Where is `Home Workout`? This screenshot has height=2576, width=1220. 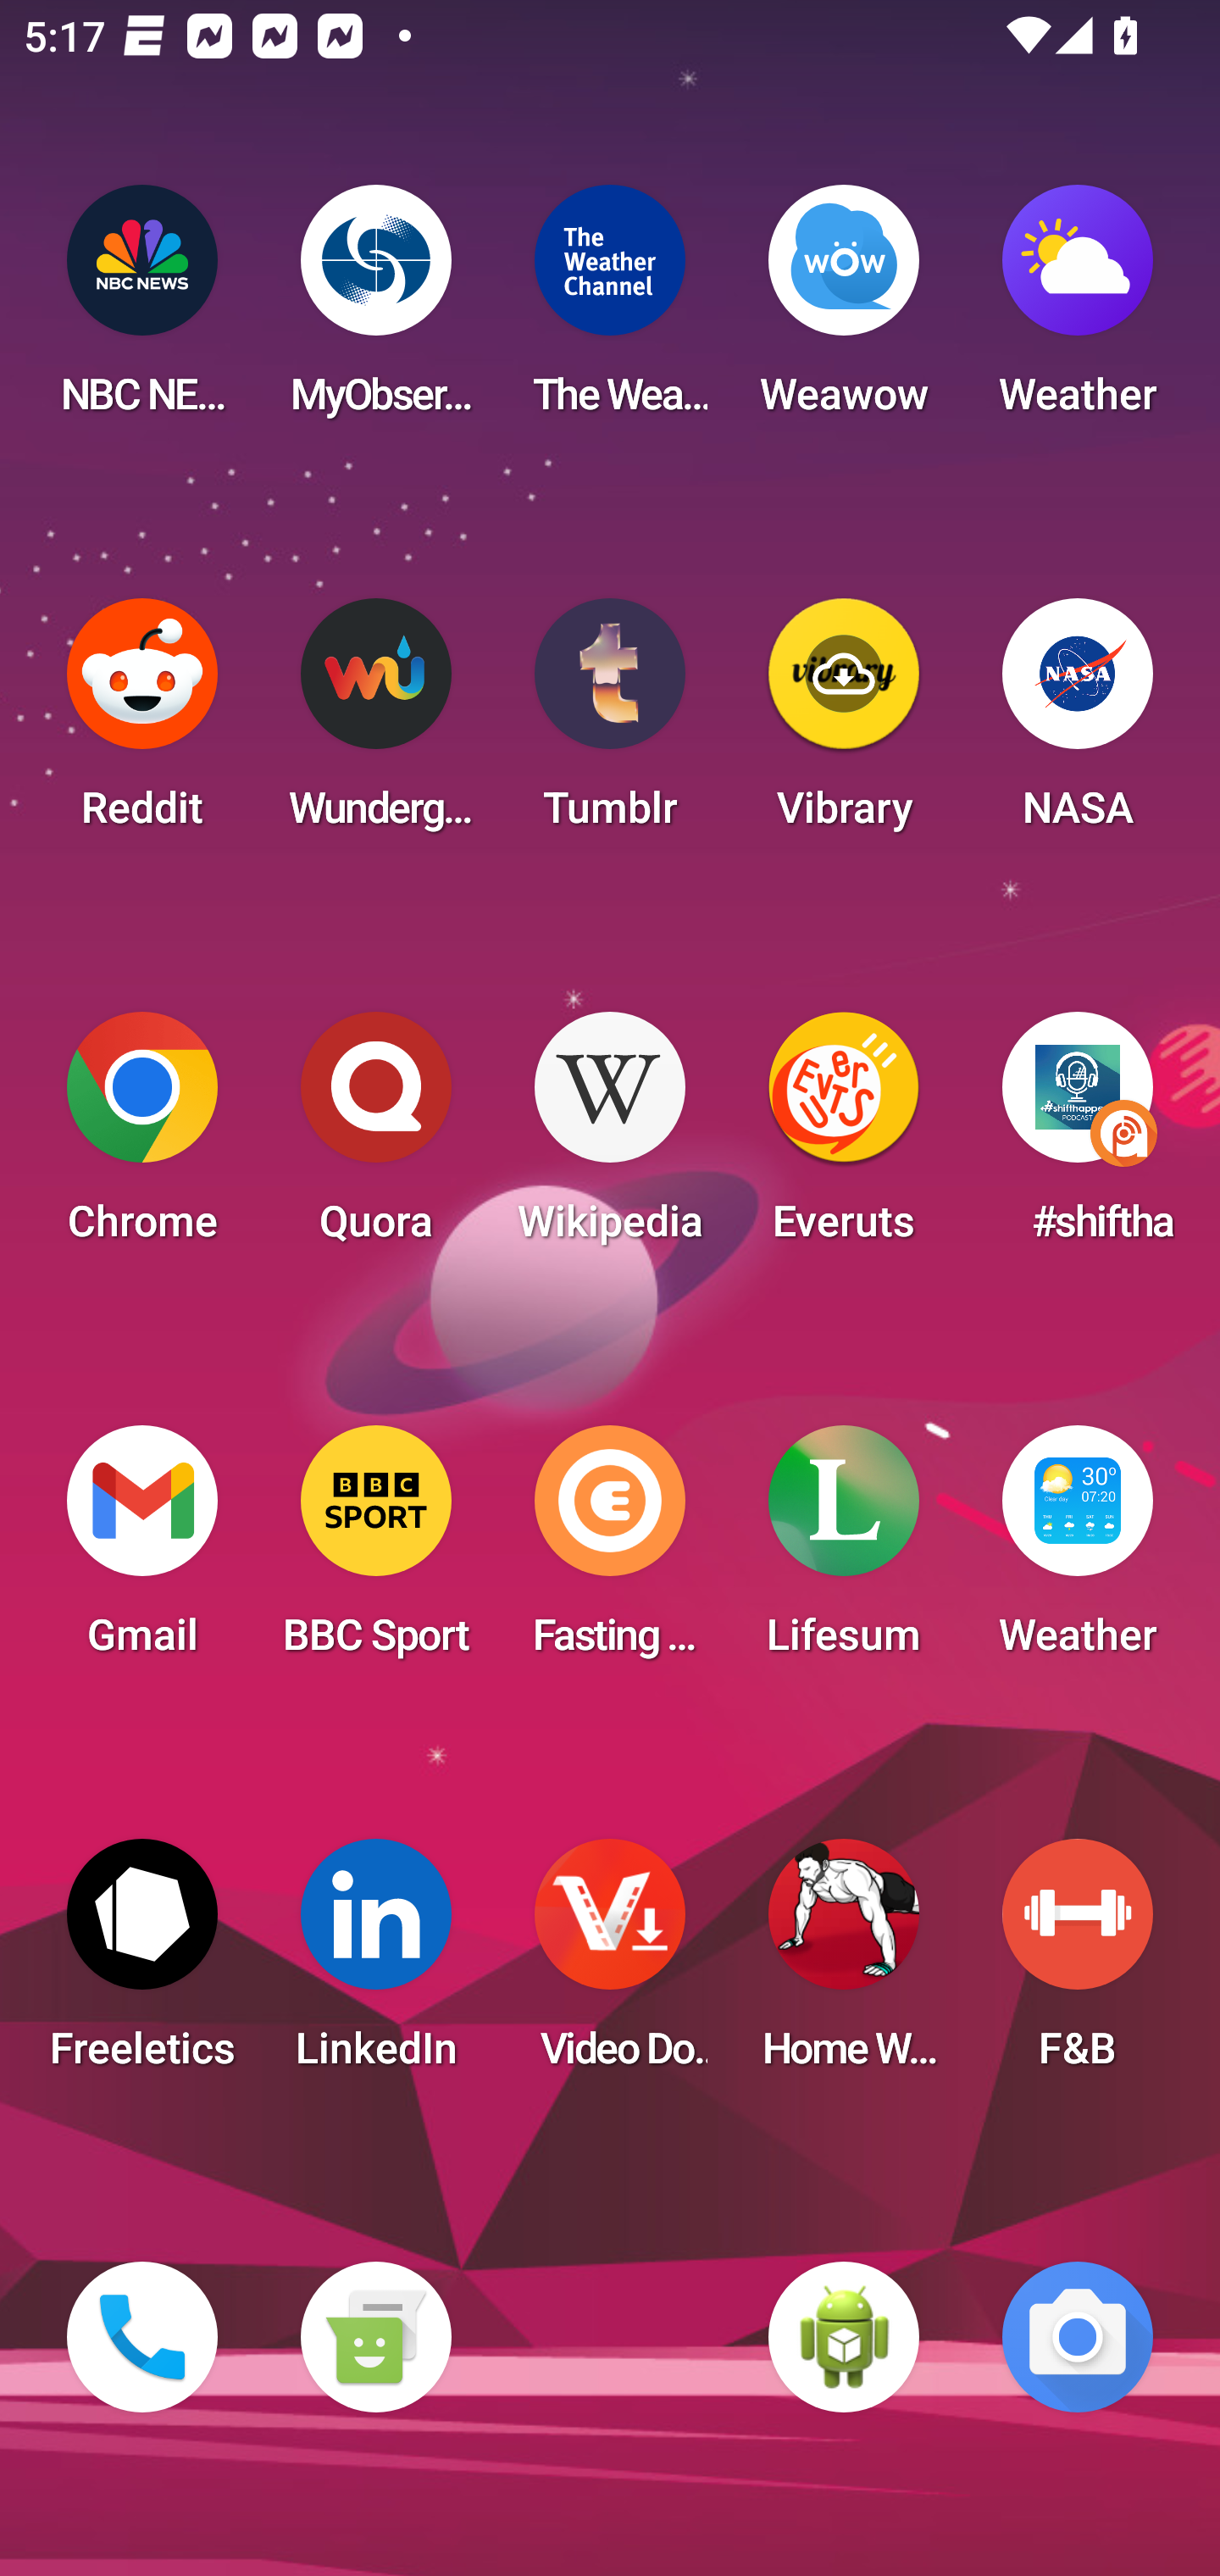
Home Workout is located at coordinates (844, 1964).